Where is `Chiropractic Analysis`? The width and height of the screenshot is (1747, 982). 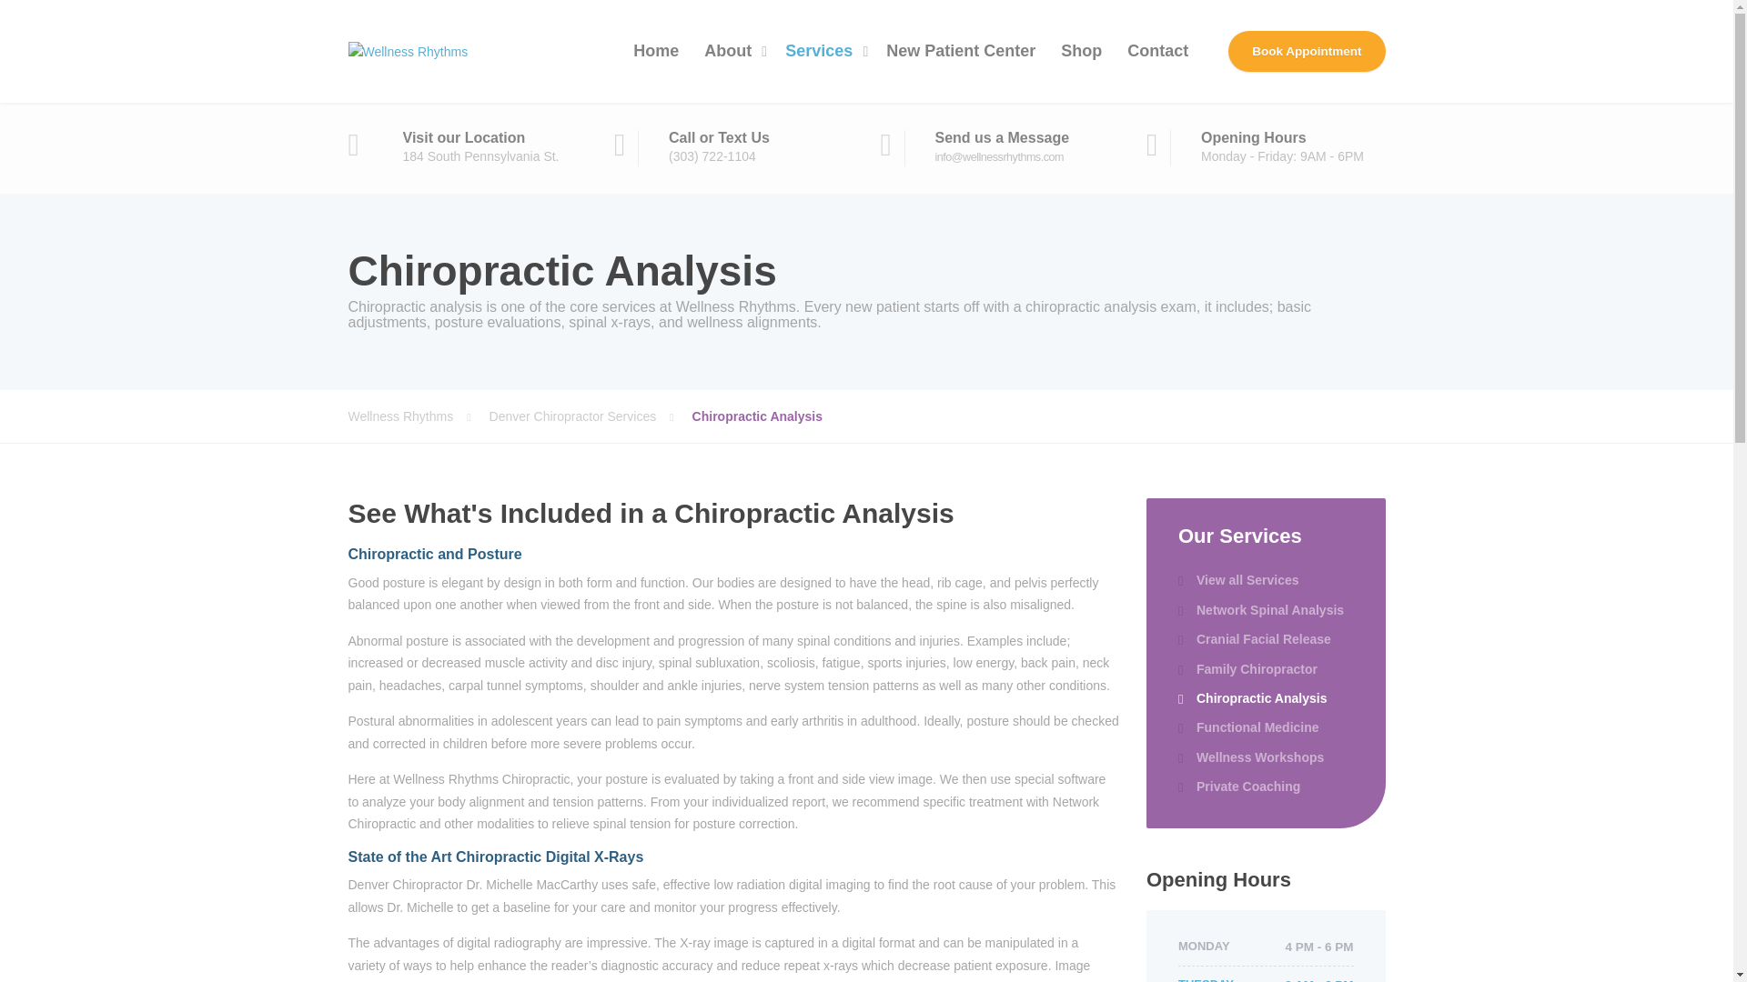 Chiropractic Analysis is located at coordinates (1252, 698).